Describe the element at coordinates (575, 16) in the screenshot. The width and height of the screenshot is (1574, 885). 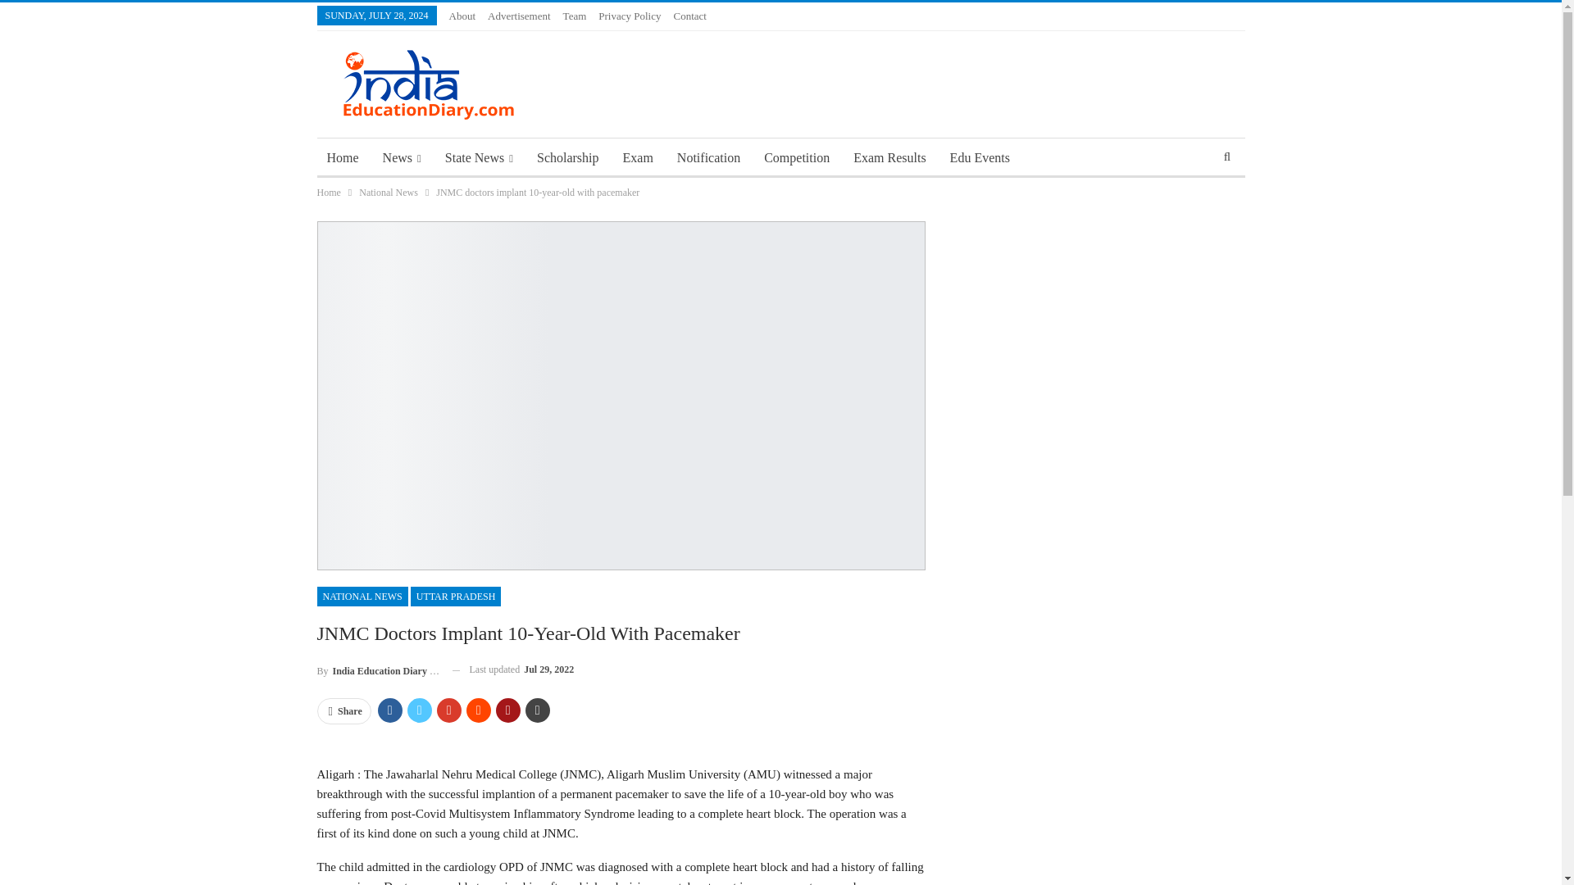
I see `Team` at that location.